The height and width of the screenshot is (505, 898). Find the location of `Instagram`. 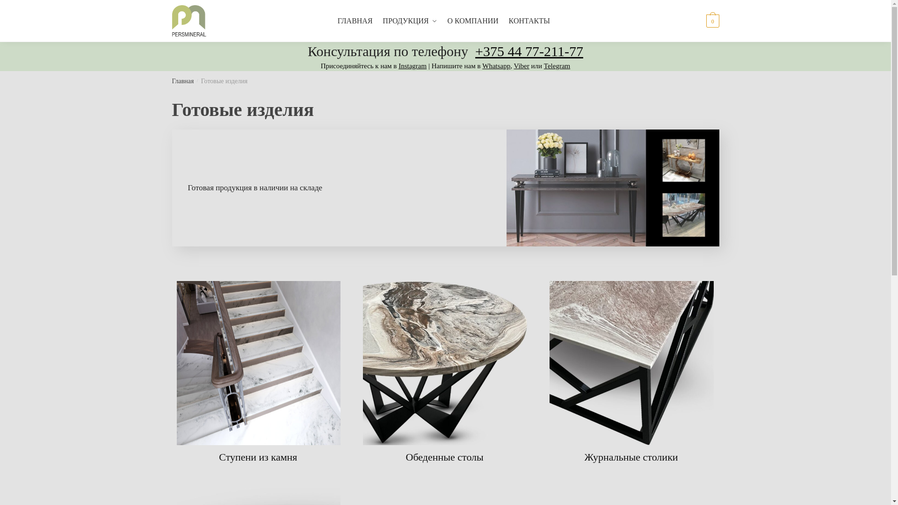

Instagram is located at coordinates (413, 66).